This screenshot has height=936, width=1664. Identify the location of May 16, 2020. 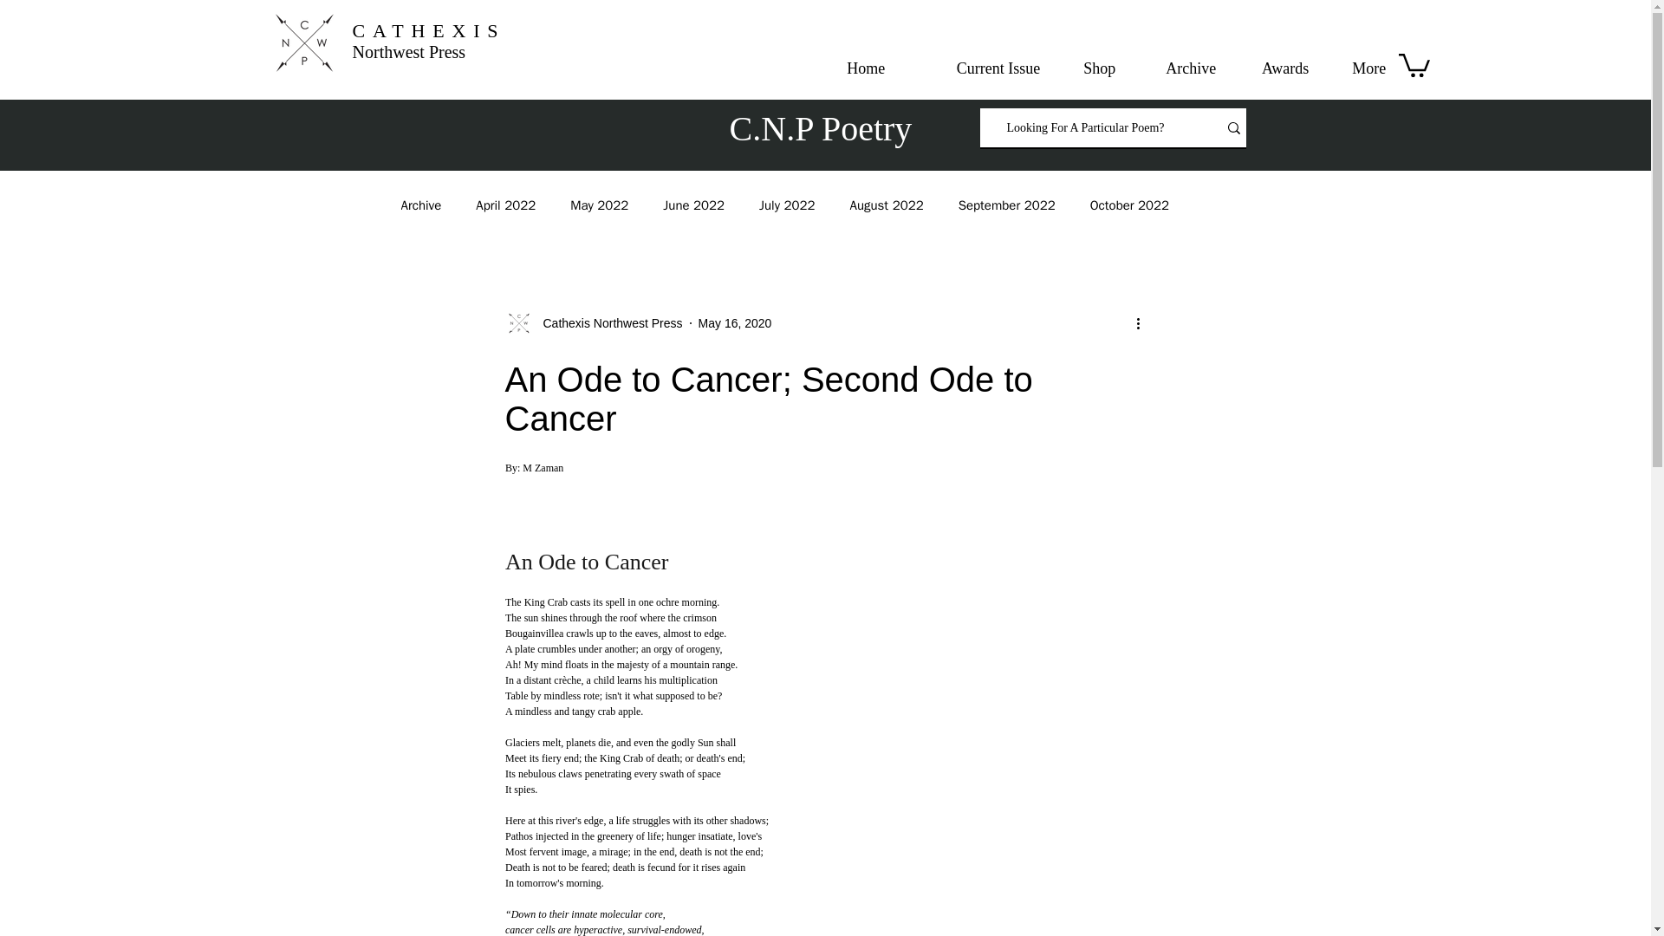
(735, 322).